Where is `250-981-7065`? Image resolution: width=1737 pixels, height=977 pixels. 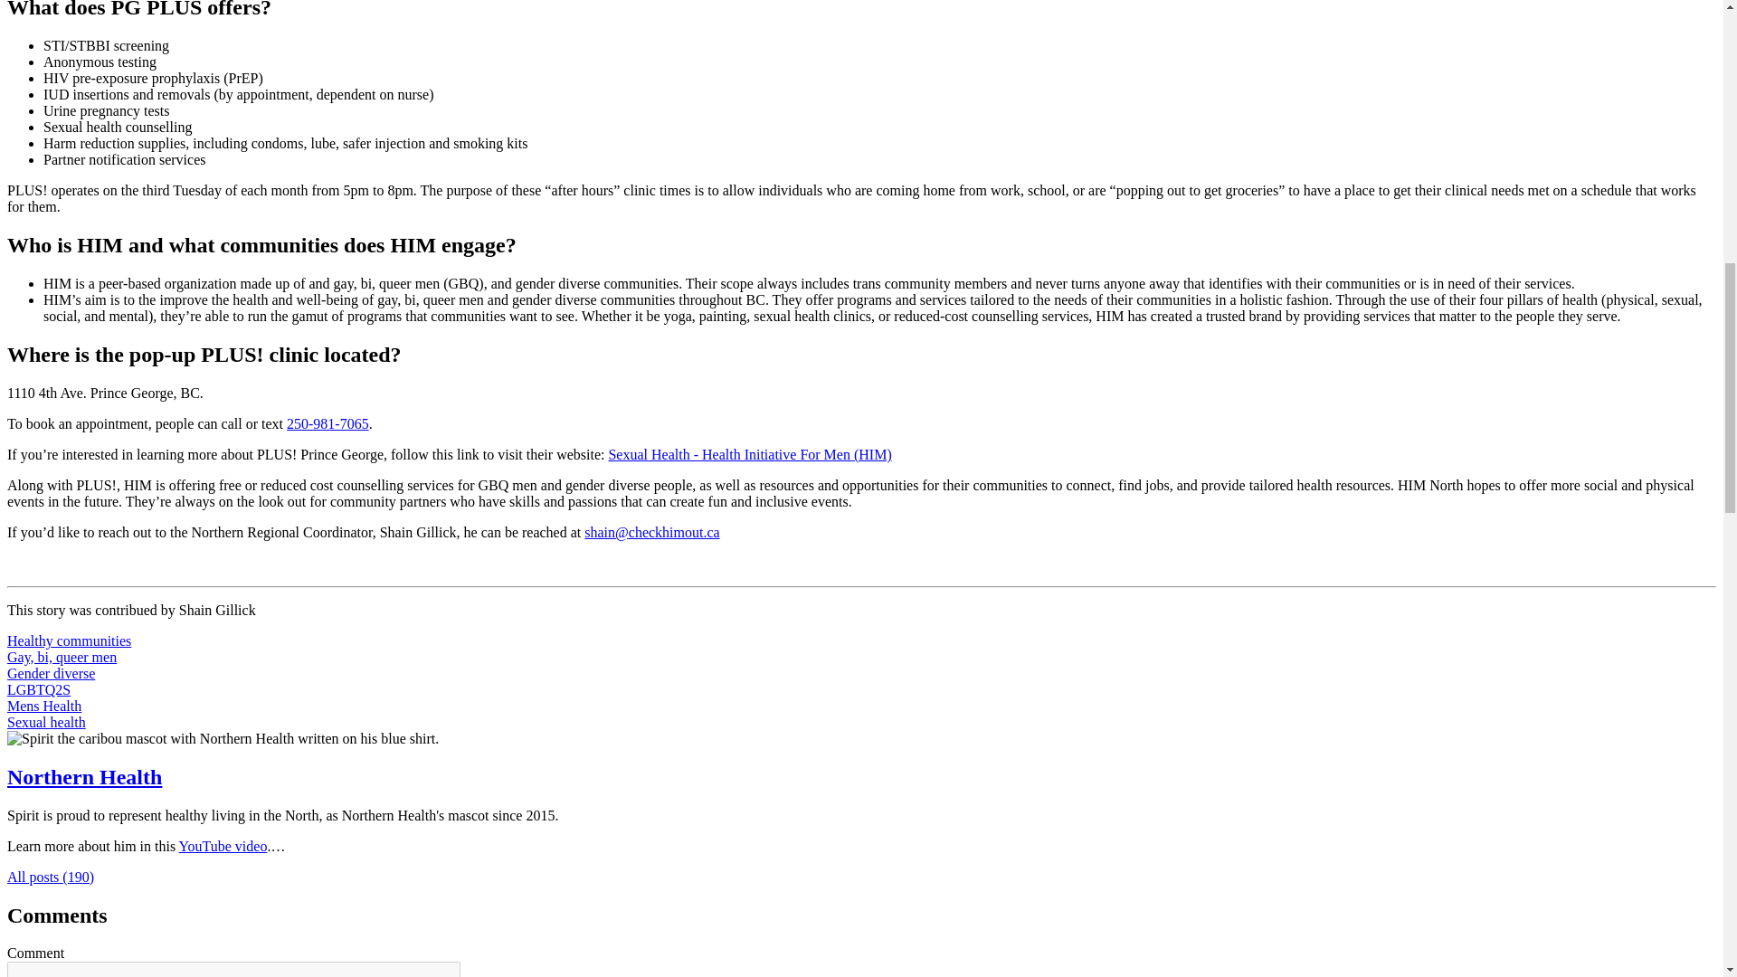
250-981-7065 is located at coordinates (327, 423).